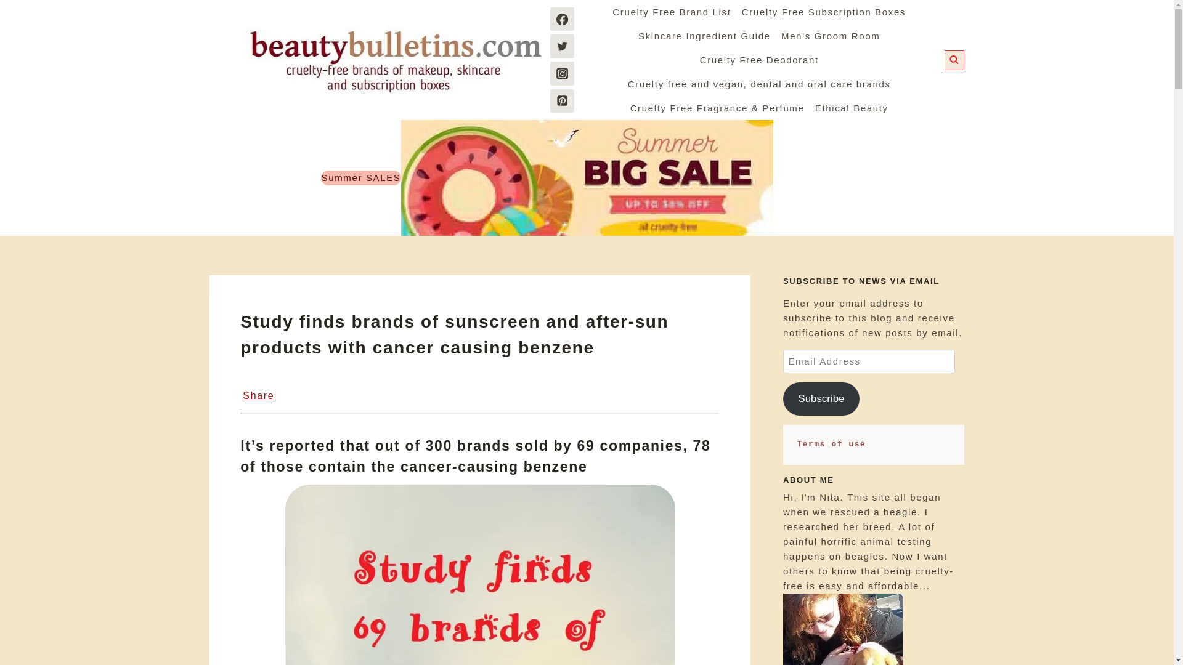 The image size is (1183, 665). Describe the element at coordinates (823, 12) in the screenshot. I see `Cruelty Free Subscription Boxes` at that location.